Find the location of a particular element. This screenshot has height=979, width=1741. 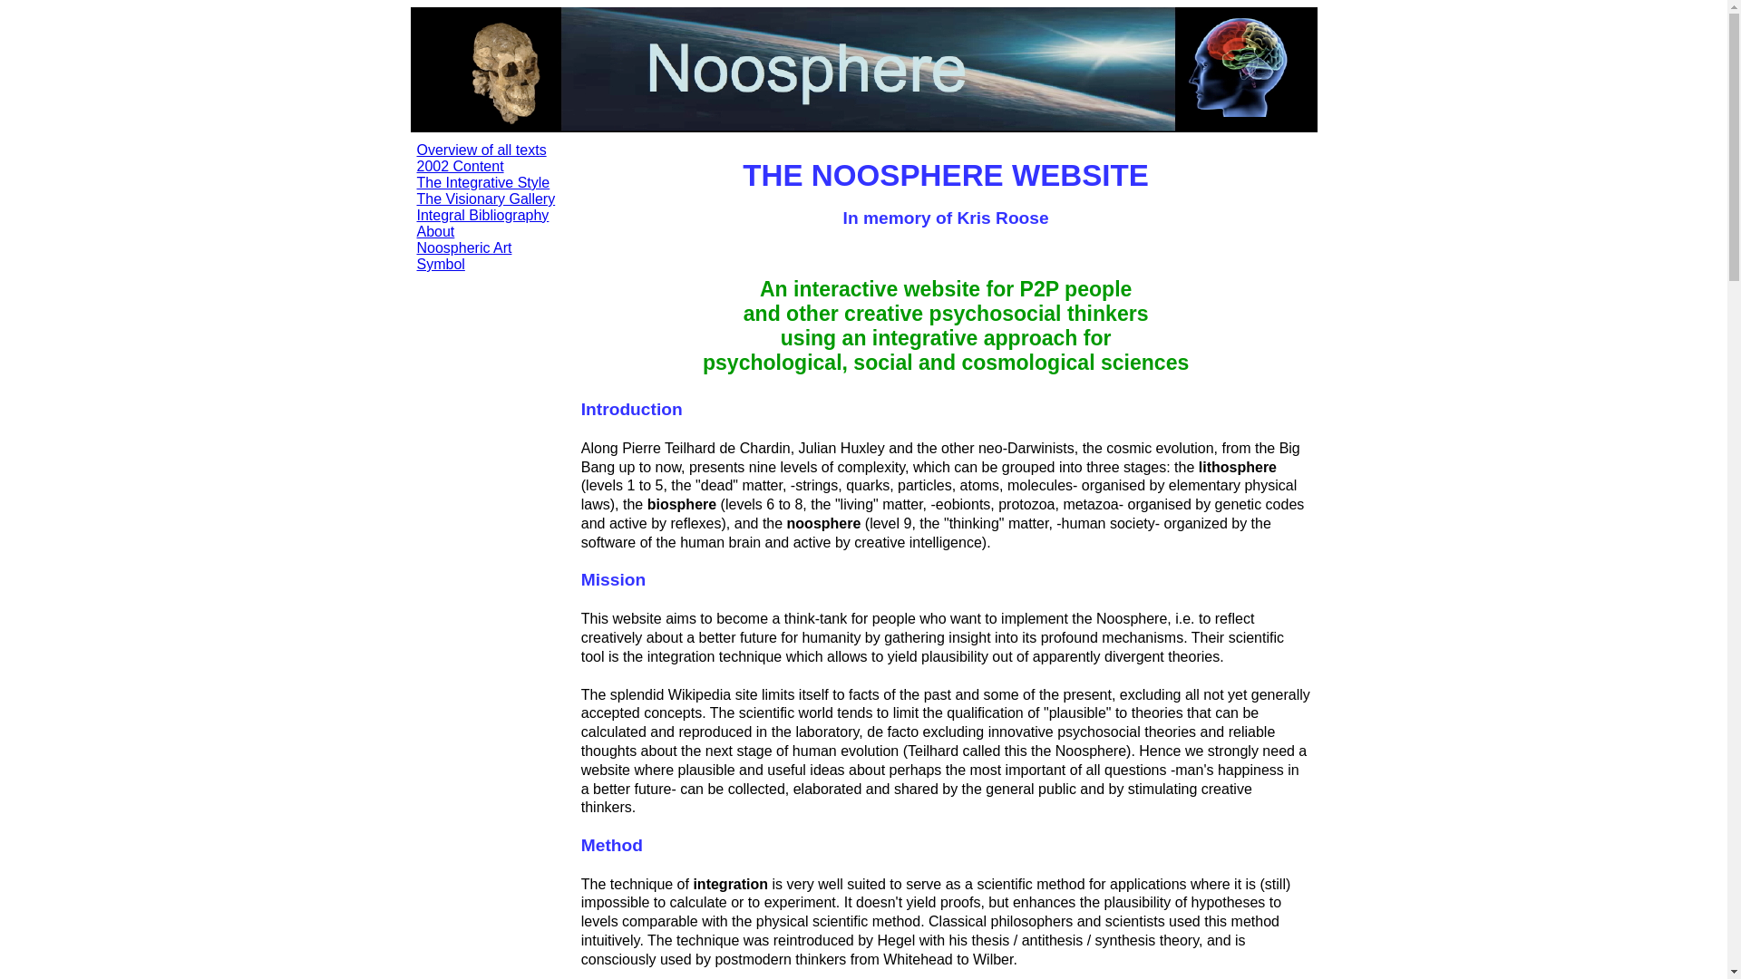

About is located at coordinates (436, 232).